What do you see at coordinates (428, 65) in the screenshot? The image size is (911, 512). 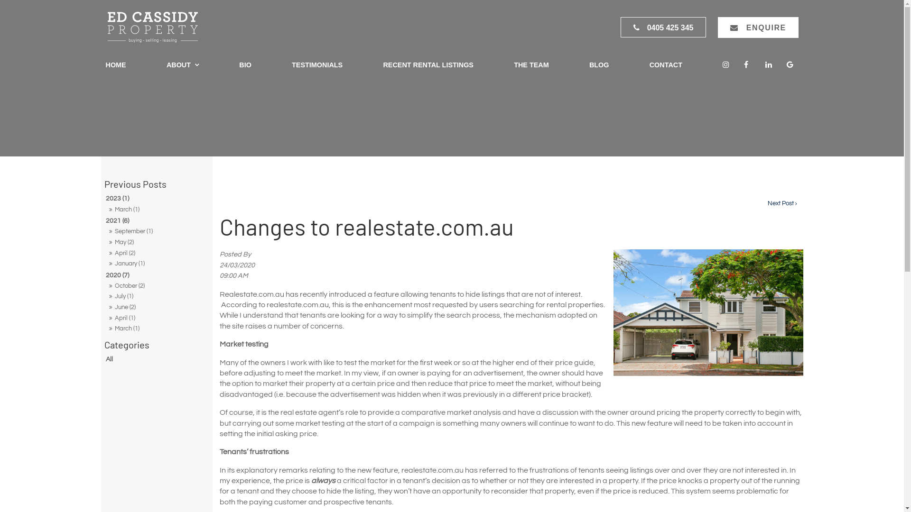 I see `RECENT RENTAL LISTINGS` at bounding box center [428, 65].